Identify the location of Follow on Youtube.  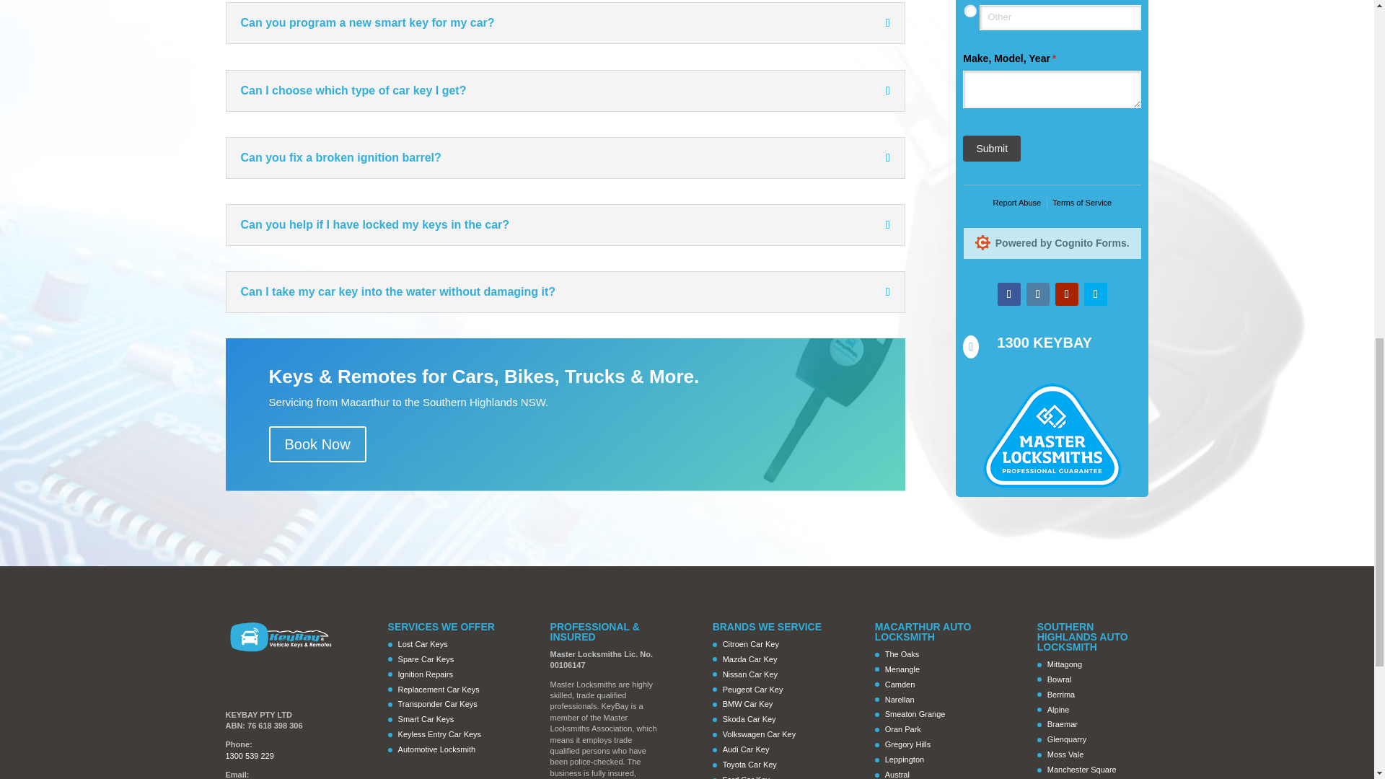
(1067, 294).